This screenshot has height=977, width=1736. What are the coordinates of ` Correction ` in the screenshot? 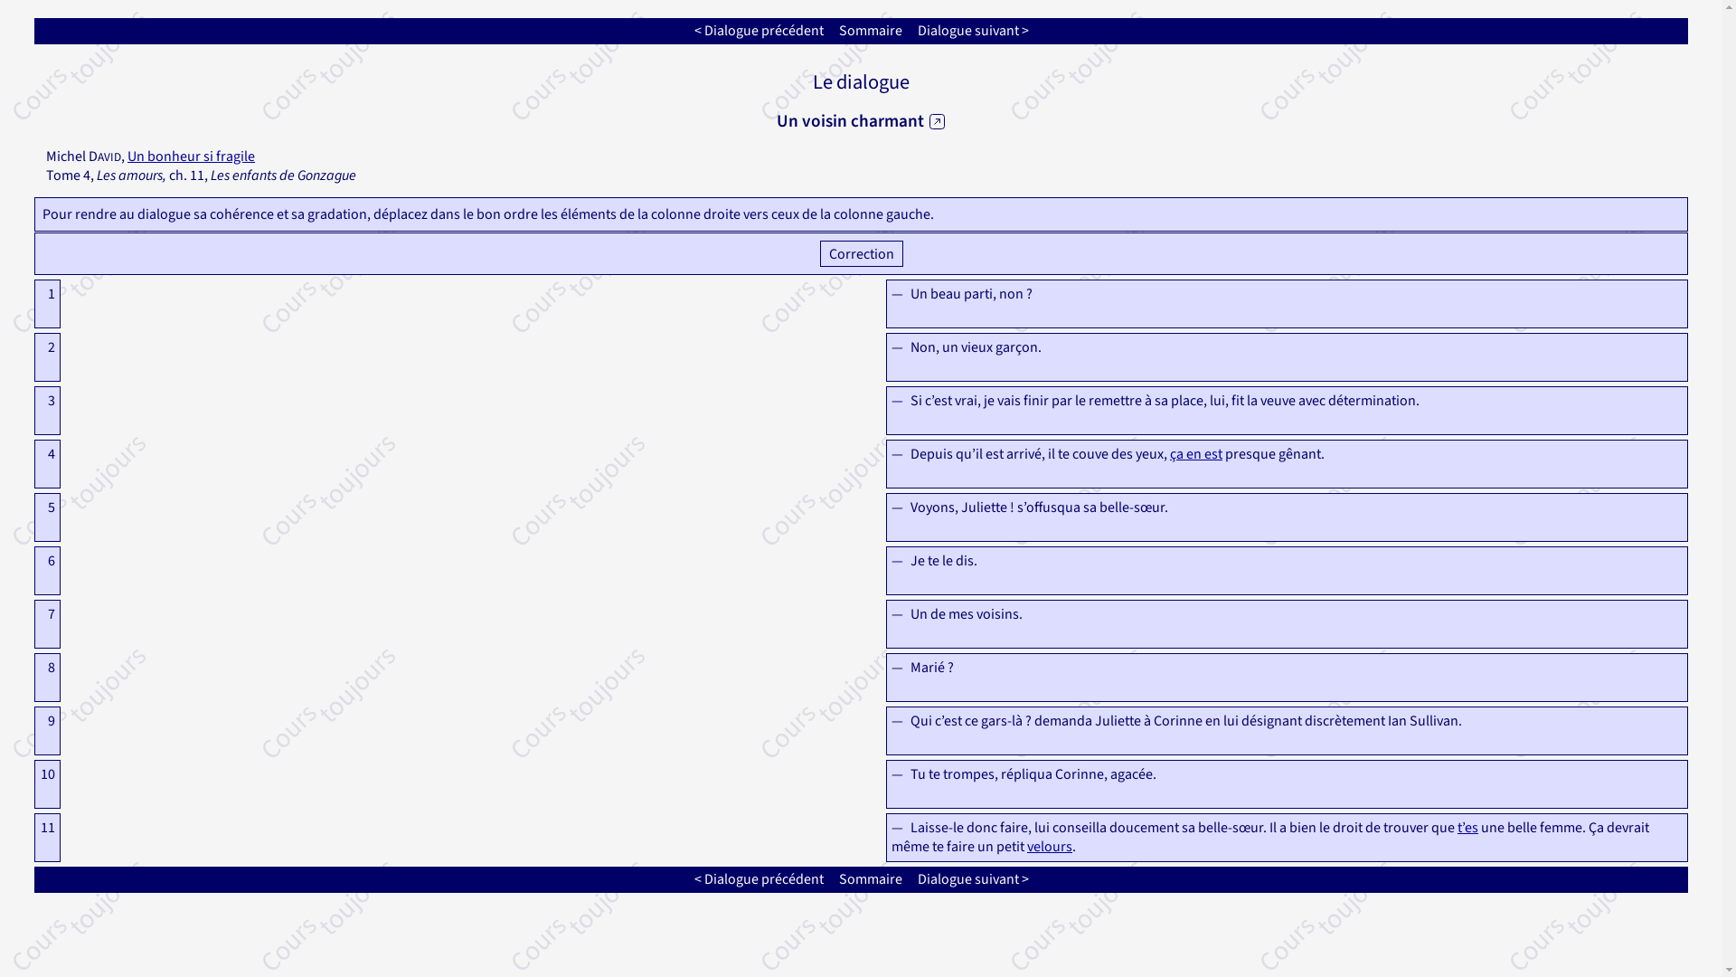 It's located at (861, 253).